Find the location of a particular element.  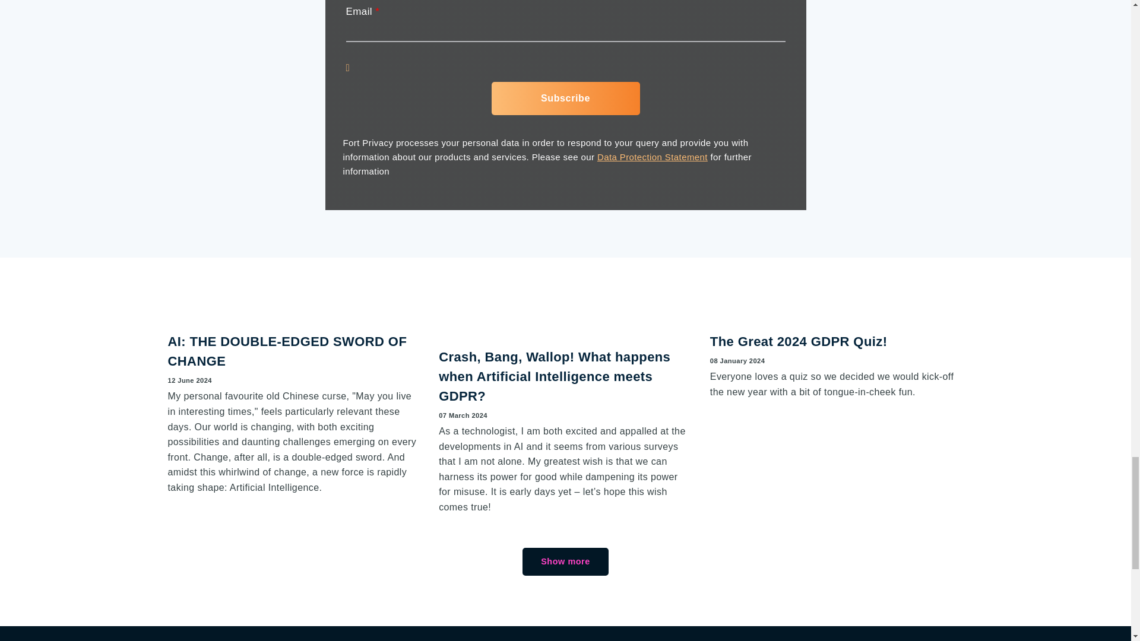

Show more is located at coordinates (565, 561).